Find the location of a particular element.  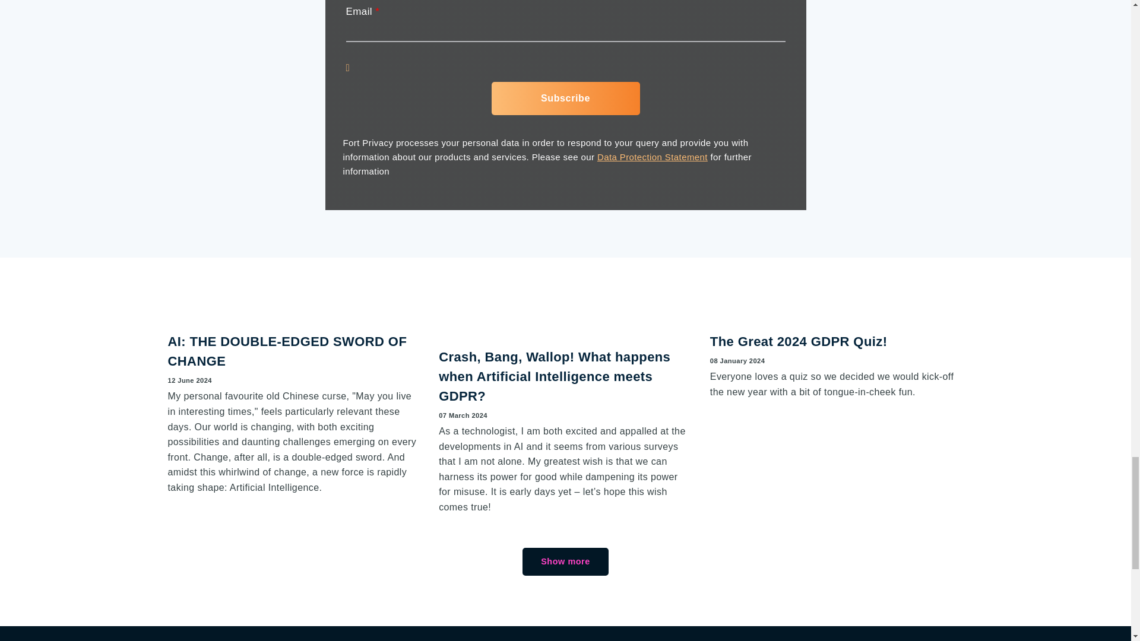

Show more is located at coordinates (565, 561).